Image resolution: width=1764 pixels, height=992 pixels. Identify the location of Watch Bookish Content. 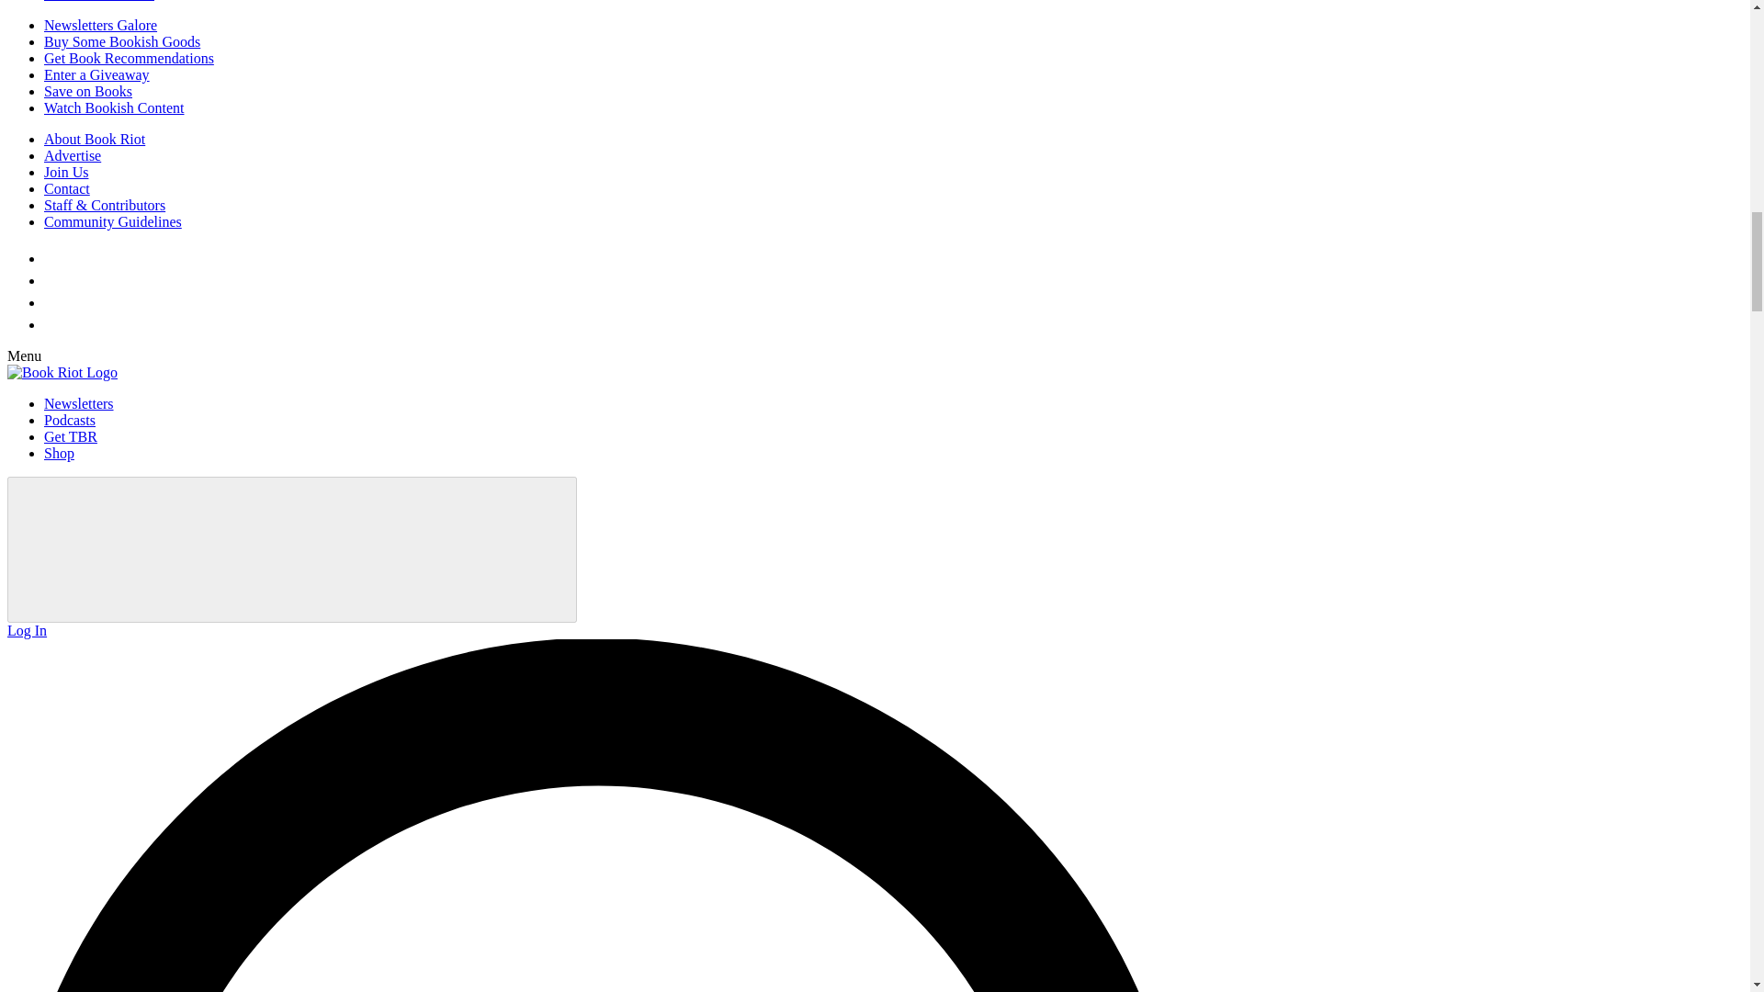
(114, 108).